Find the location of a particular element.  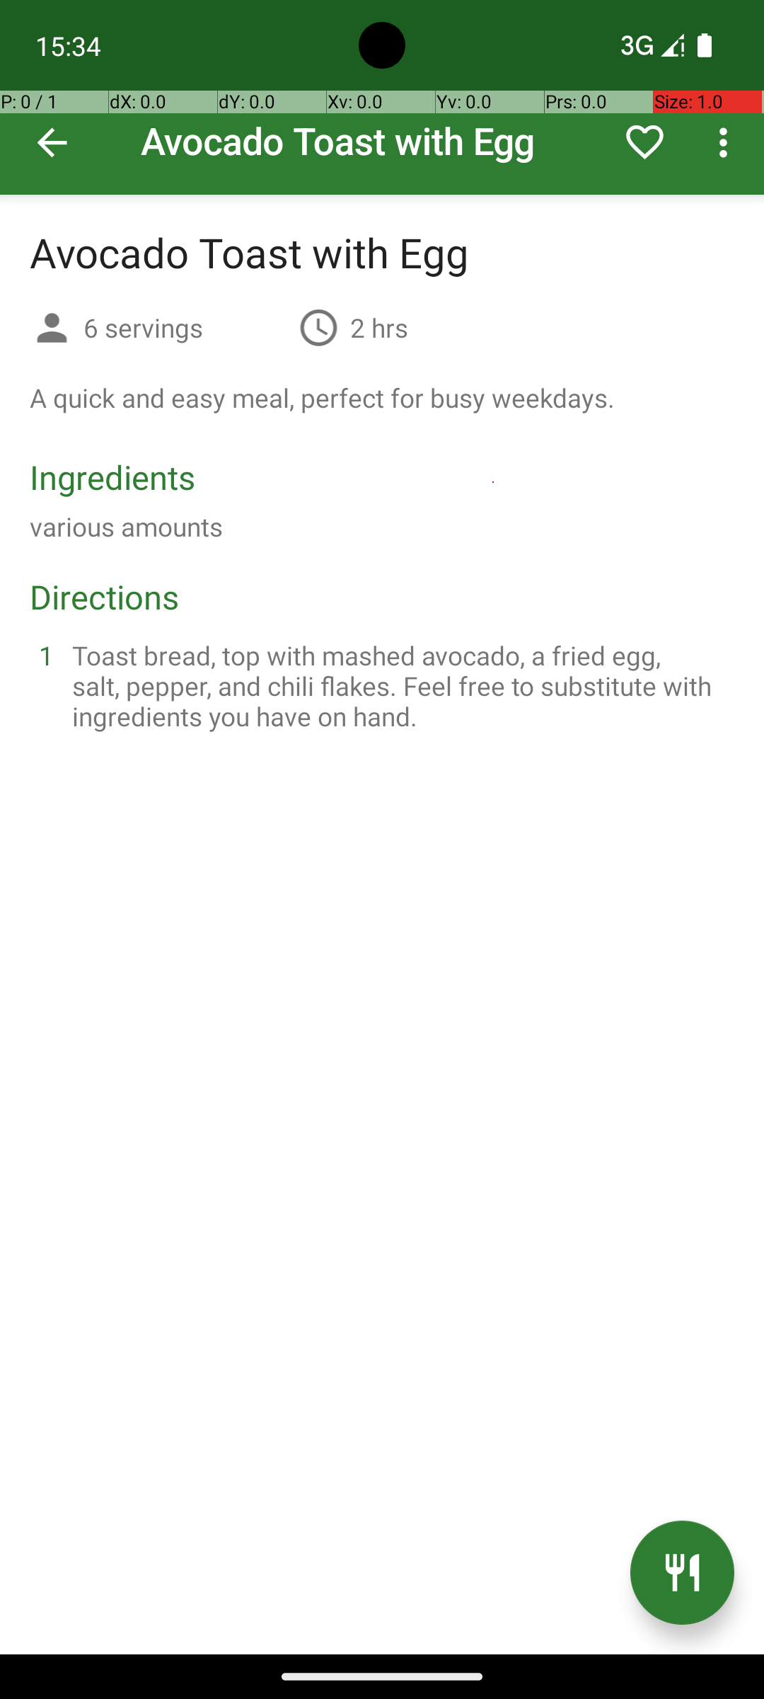

various amounts is located at coordinates (126, 527).